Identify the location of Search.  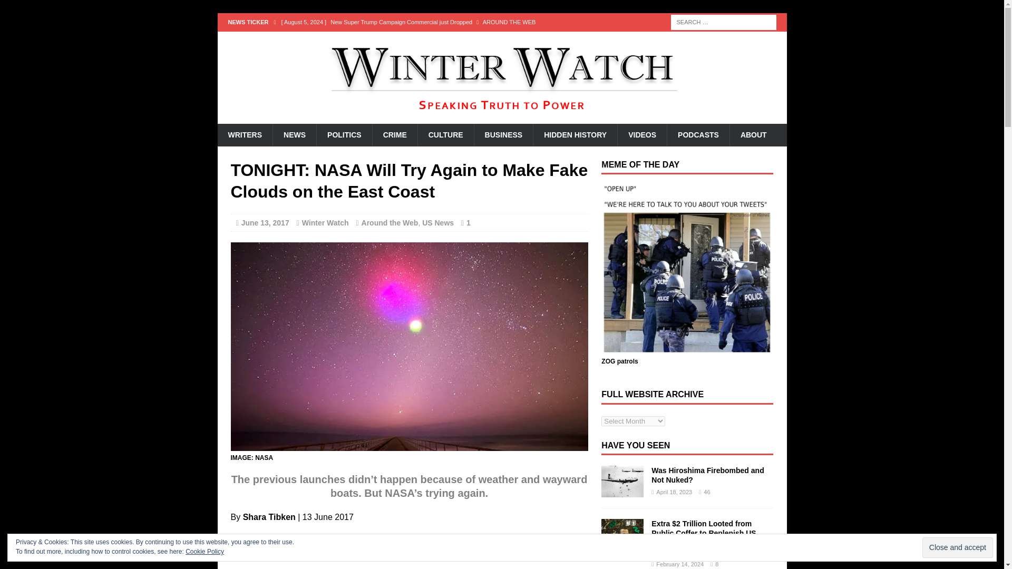
(26, 8).